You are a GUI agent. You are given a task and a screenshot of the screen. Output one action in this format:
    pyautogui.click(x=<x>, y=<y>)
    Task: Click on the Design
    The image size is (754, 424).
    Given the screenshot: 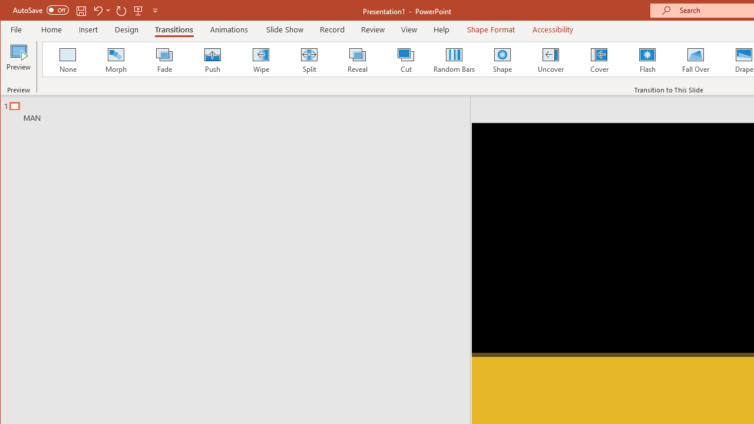 What is the action you would take?
    pyautogui.click(x=127, y=29)
    